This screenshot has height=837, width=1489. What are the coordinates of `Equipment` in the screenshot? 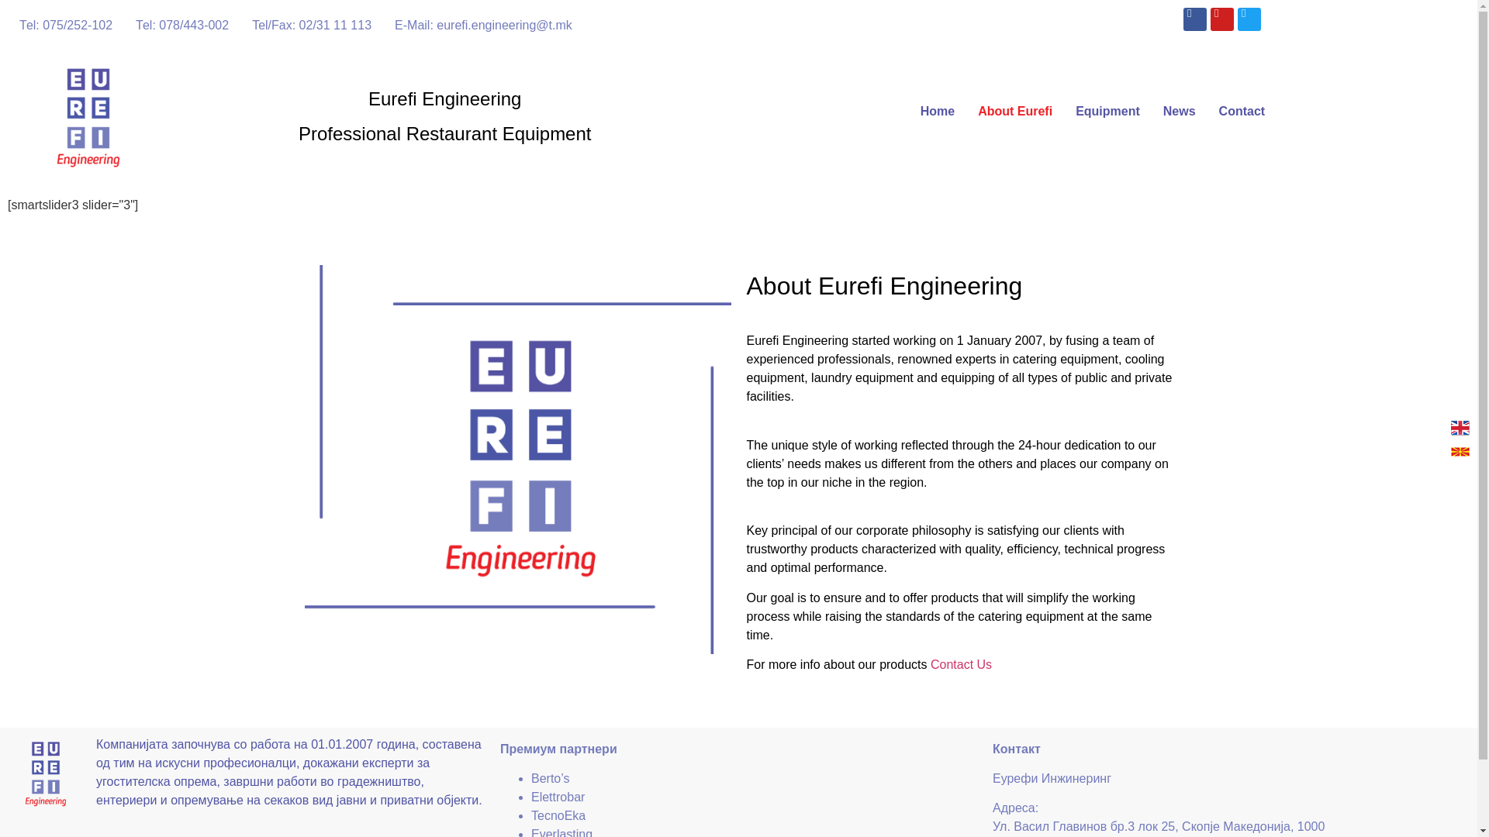 It's located at (1107, 112).